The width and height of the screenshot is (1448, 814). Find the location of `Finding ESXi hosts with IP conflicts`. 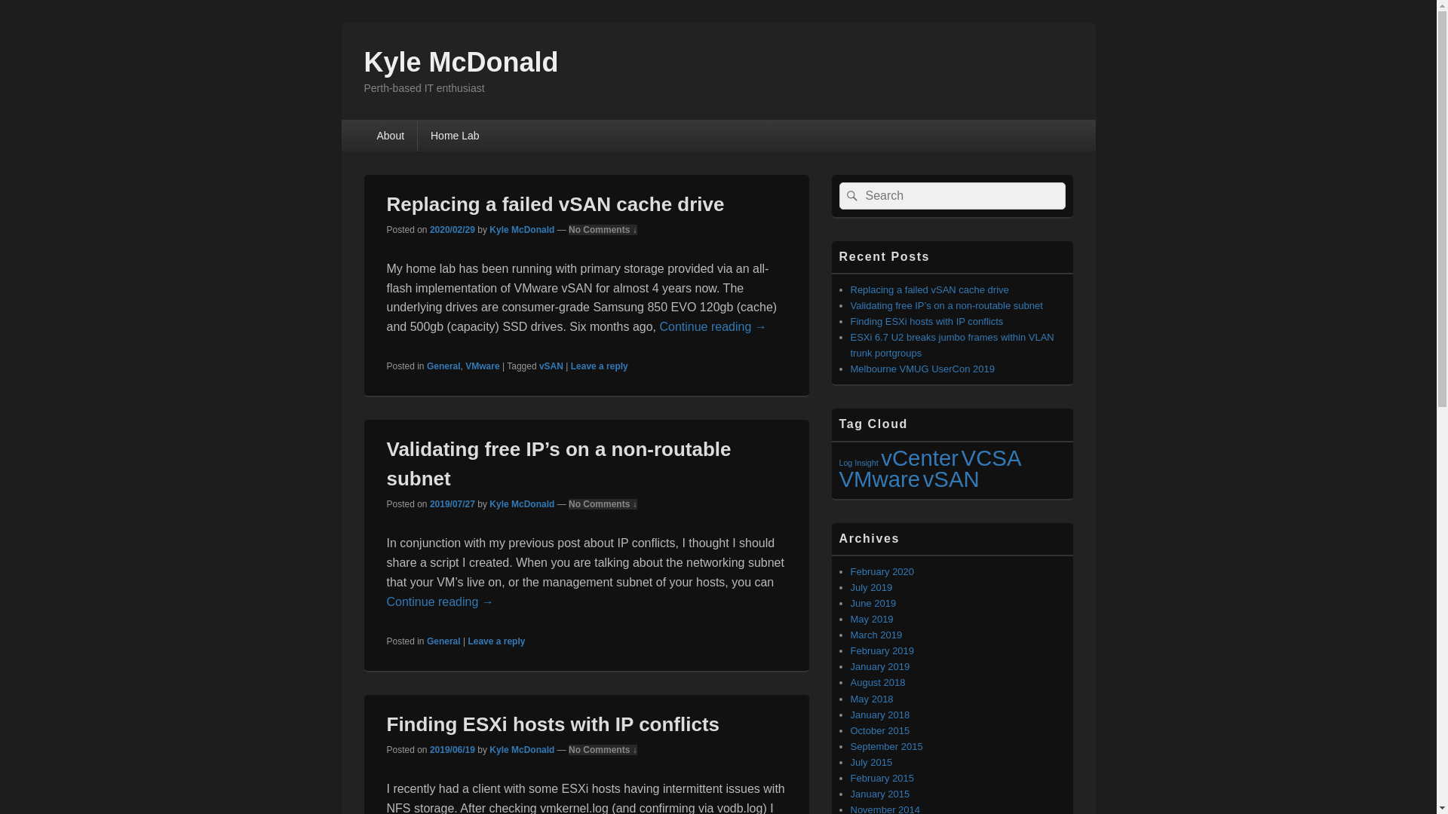

Finding ESXi hosts with IP conflicts is located at coordinates (928, 321).